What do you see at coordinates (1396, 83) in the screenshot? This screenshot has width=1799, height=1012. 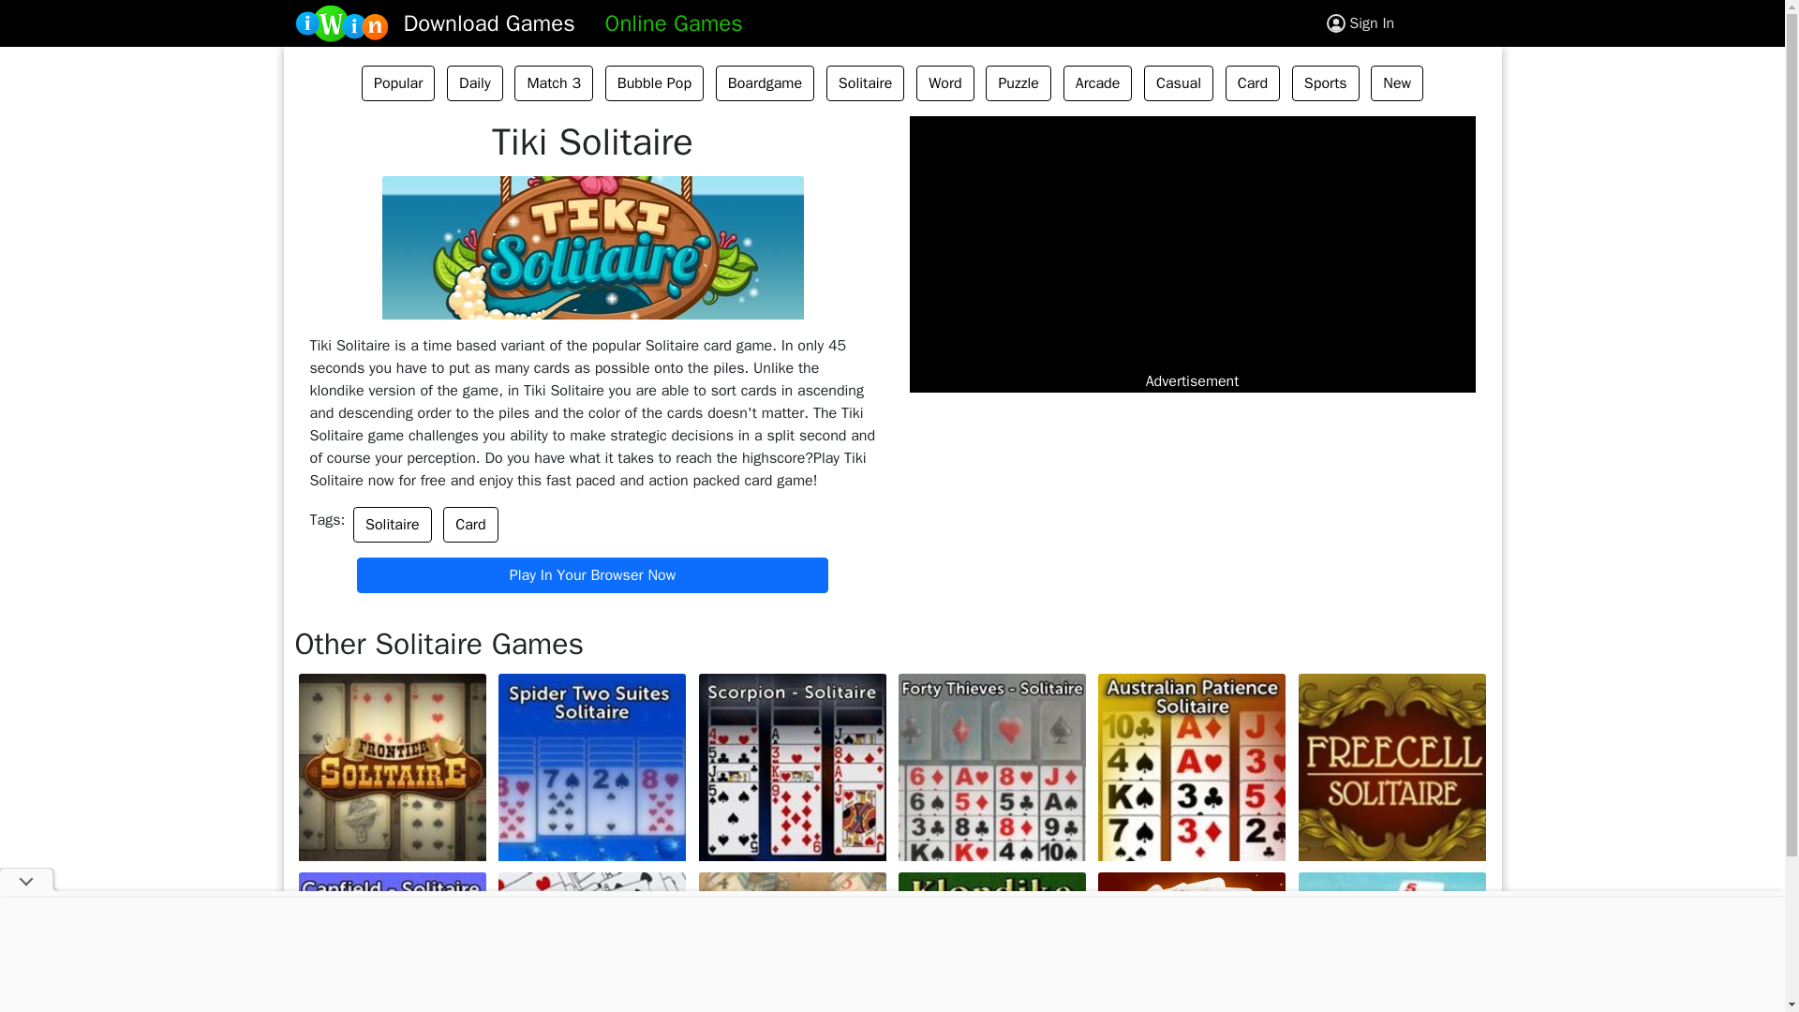 I see `New` at bounding box center [1396, 83].